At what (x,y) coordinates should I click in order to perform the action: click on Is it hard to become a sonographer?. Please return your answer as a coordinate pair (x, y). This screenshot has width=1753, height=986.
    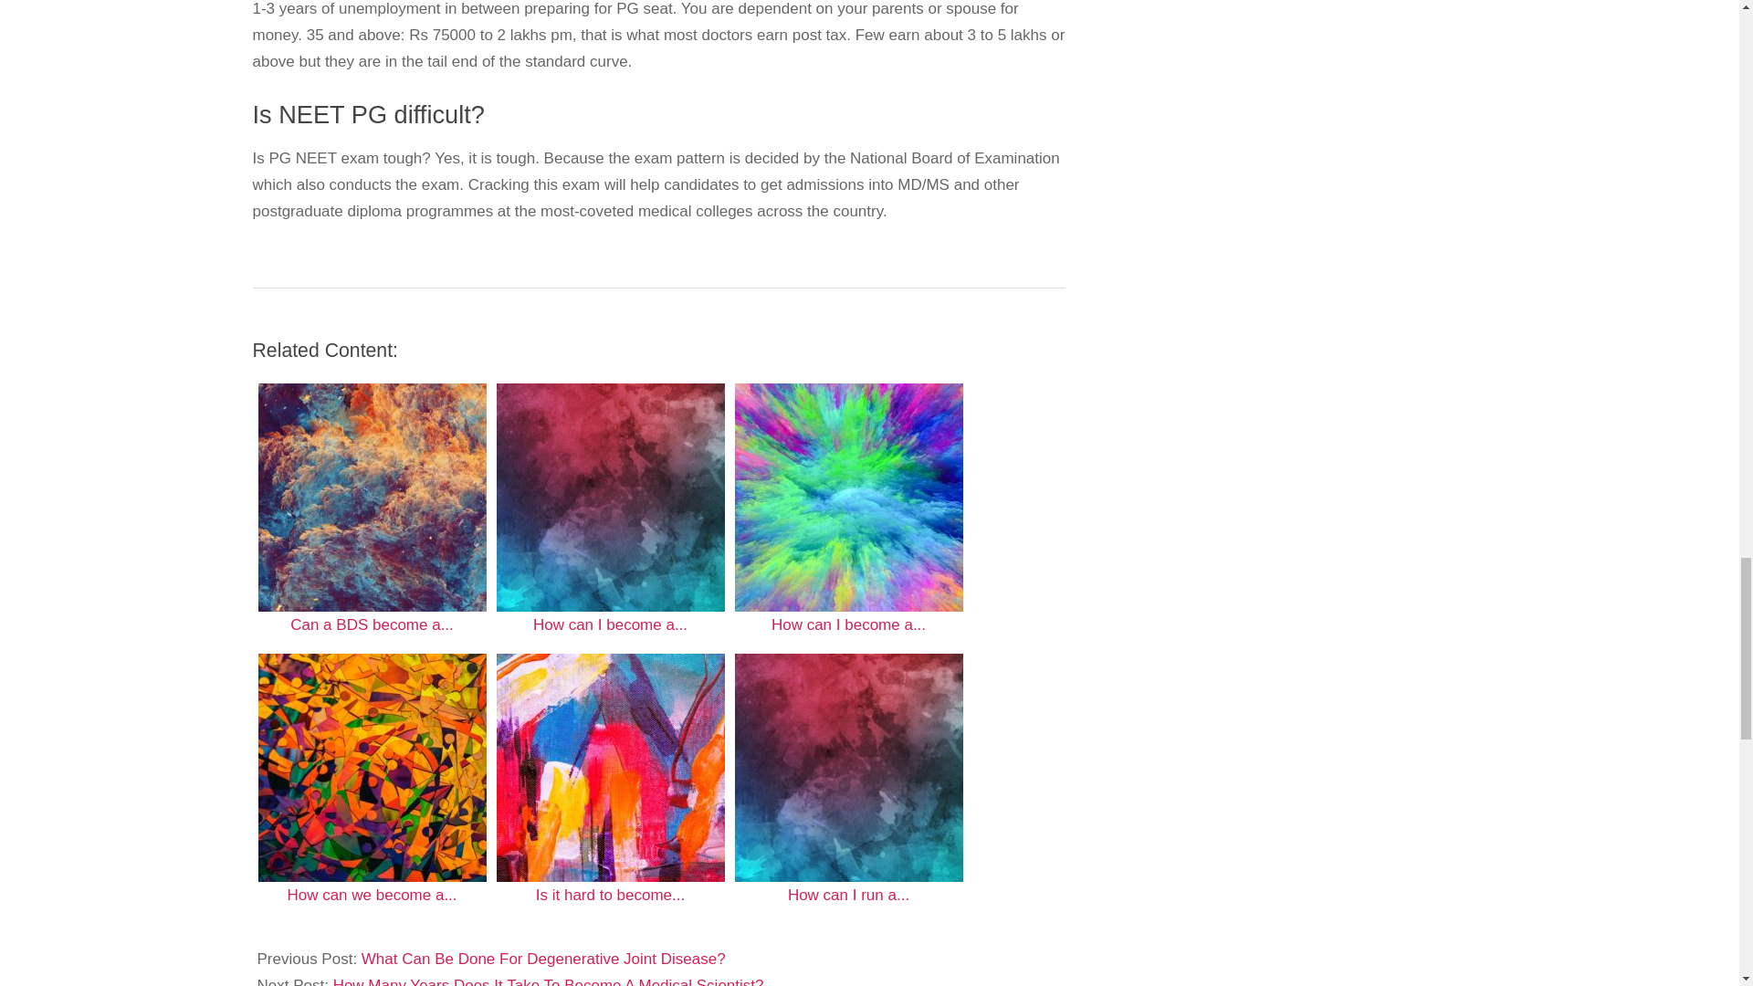
    Looking at the image, I should click on (610, 767).